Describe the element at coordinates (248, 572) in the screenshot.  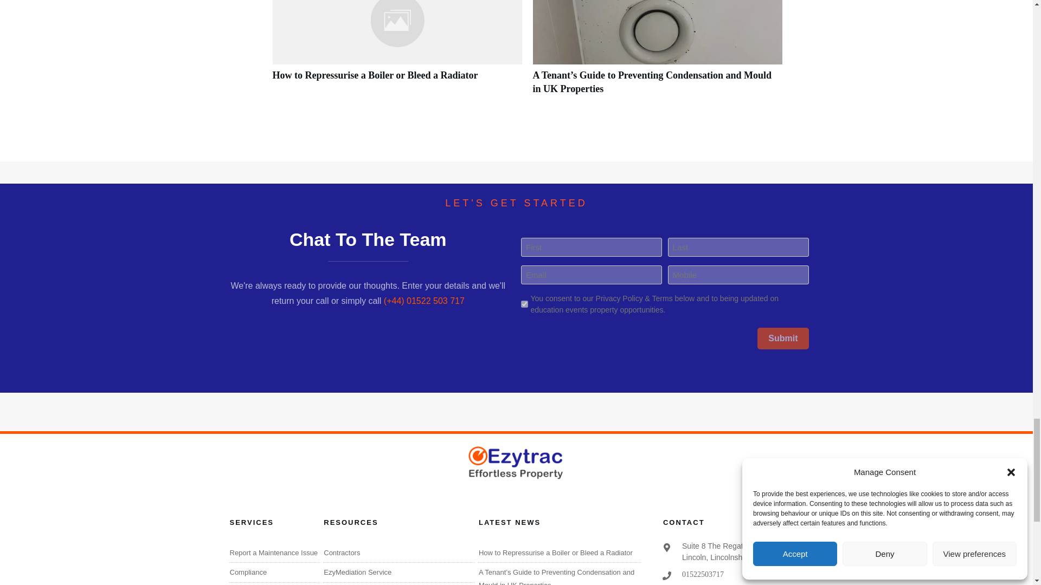
I see `Compliance` at that location.